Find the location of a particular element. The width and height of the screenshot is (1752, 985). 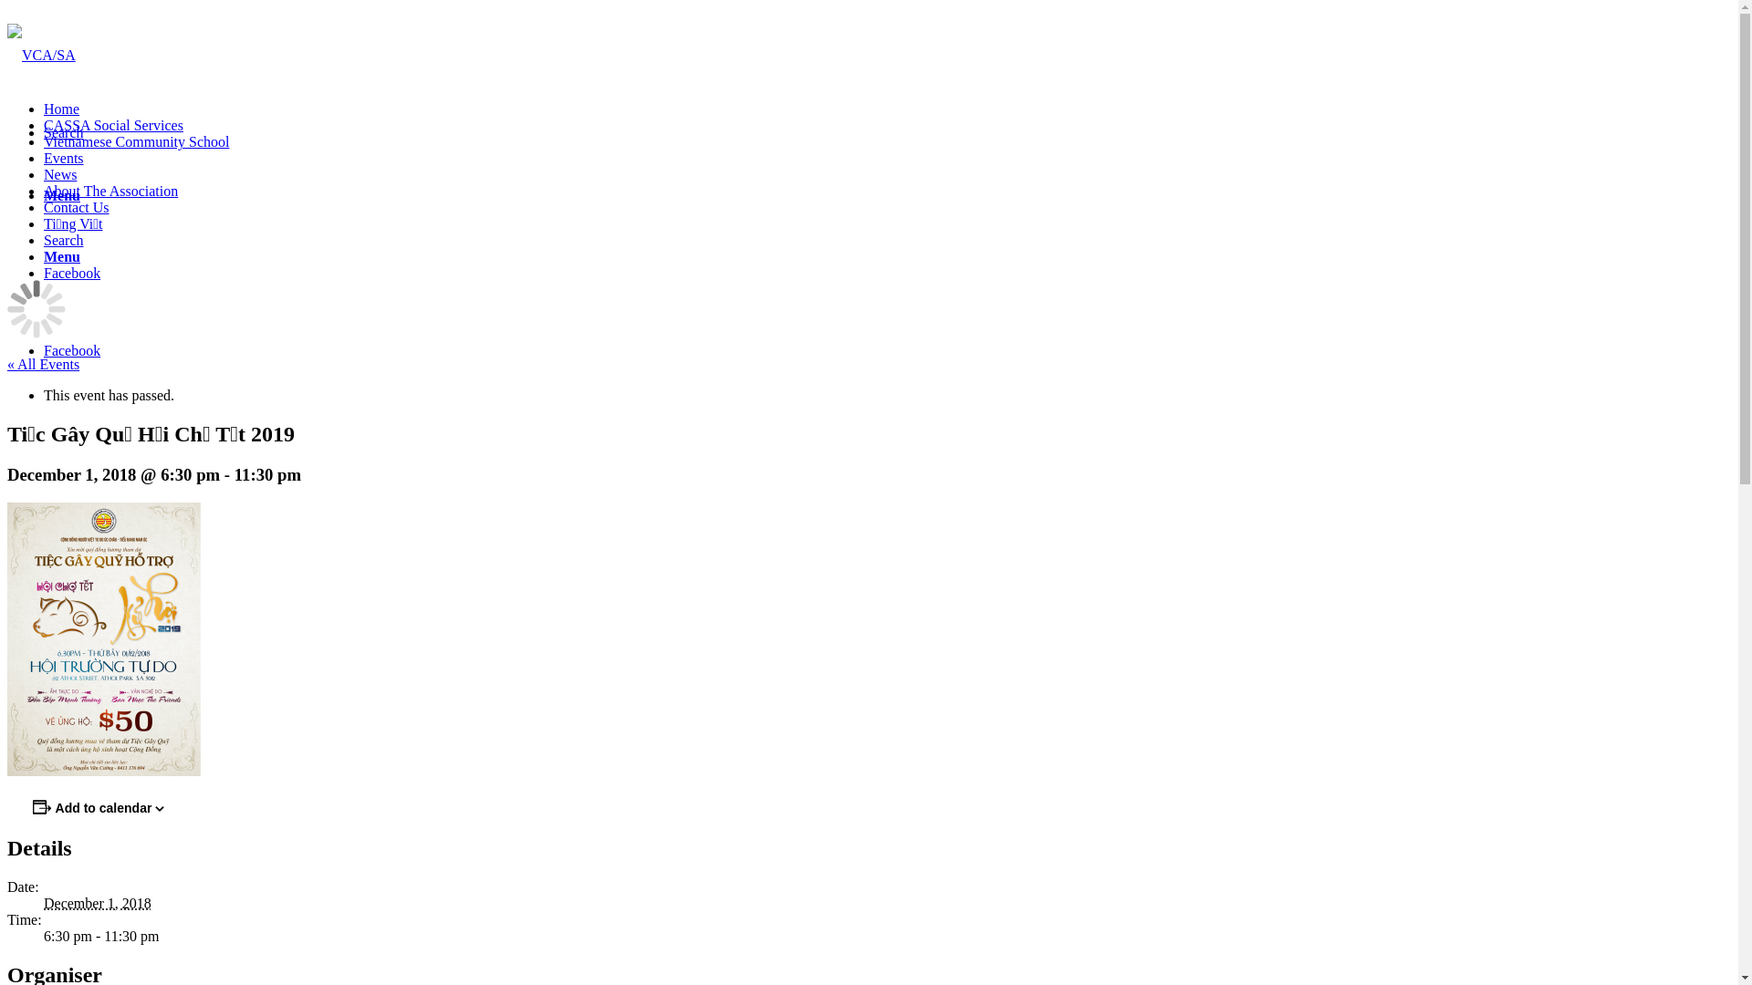

News is located at coordinates (60, 175).